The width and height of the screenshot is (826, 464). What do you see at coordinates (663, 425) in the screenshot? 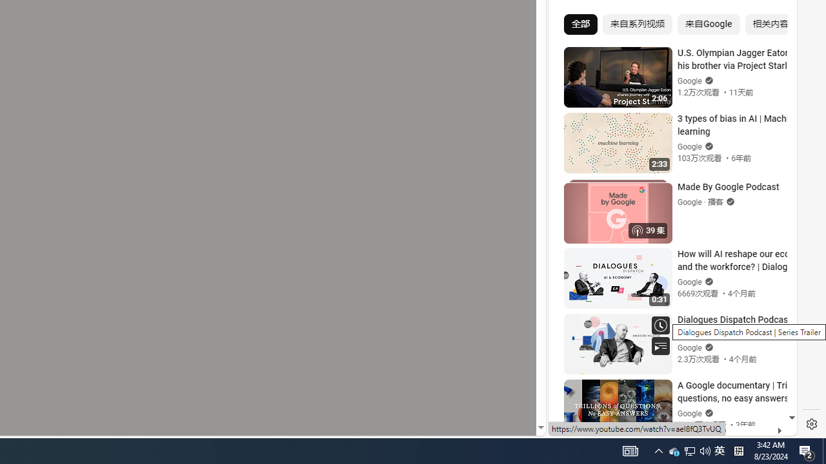
I see `Class: dict_pnIcon rms_img` at bounding box center [663, 425].